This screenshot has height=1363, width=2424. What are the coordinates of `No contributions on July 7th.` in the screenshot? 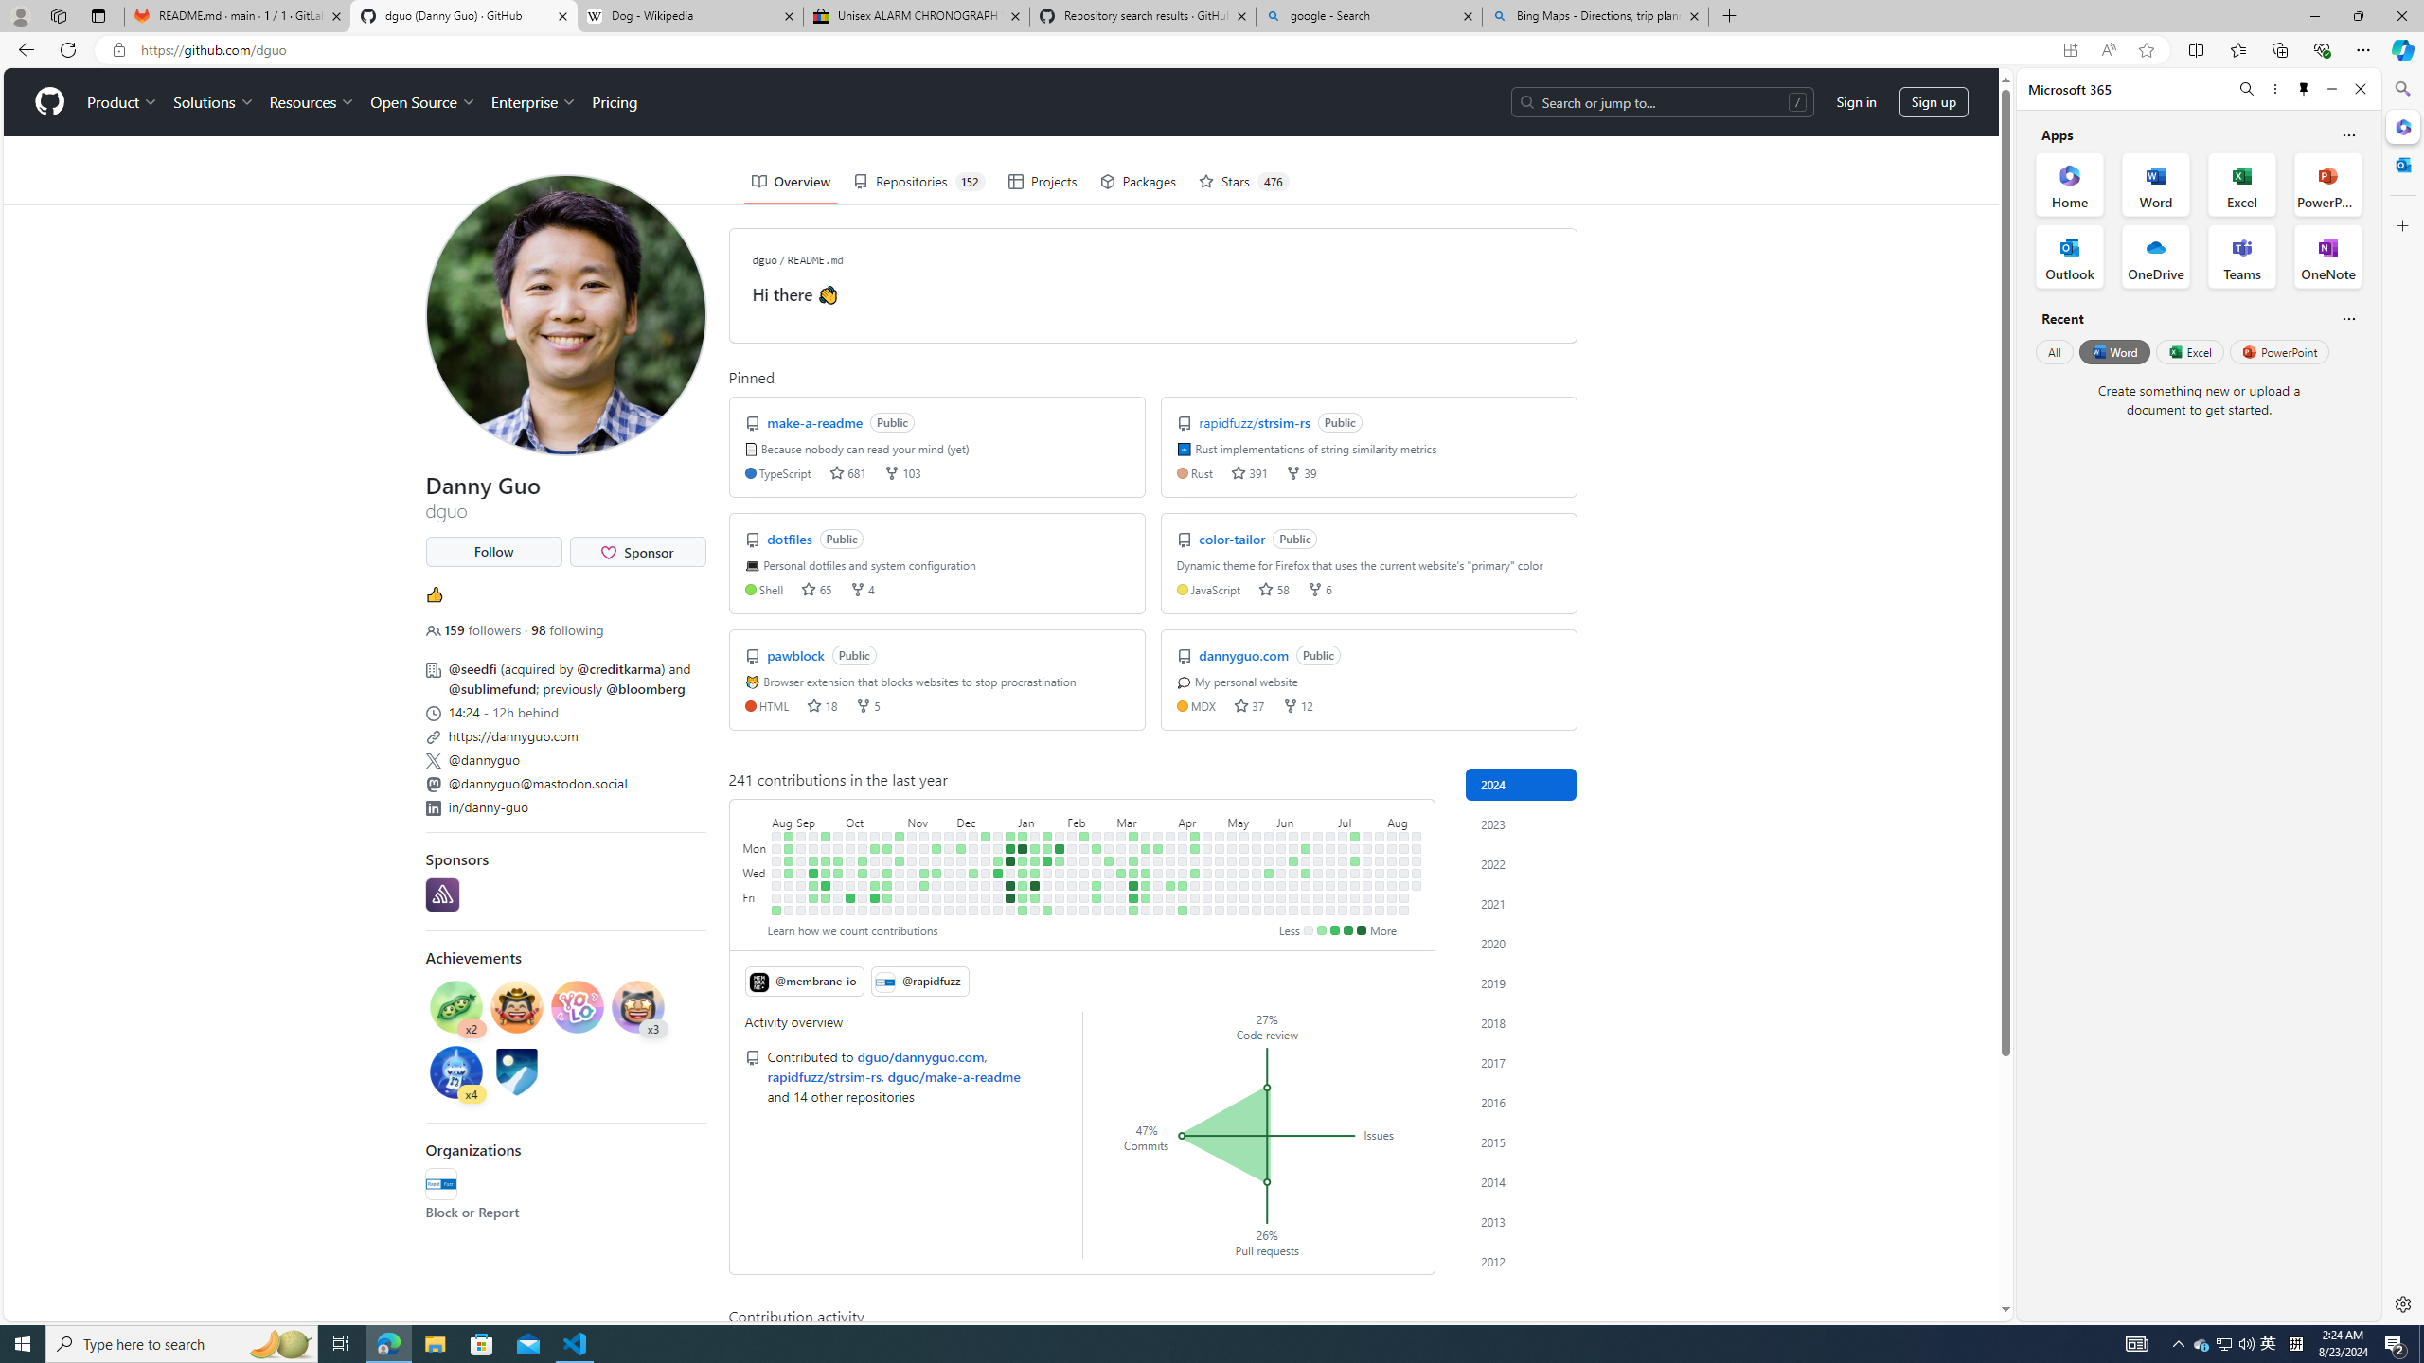 It's located at (1343, 836).